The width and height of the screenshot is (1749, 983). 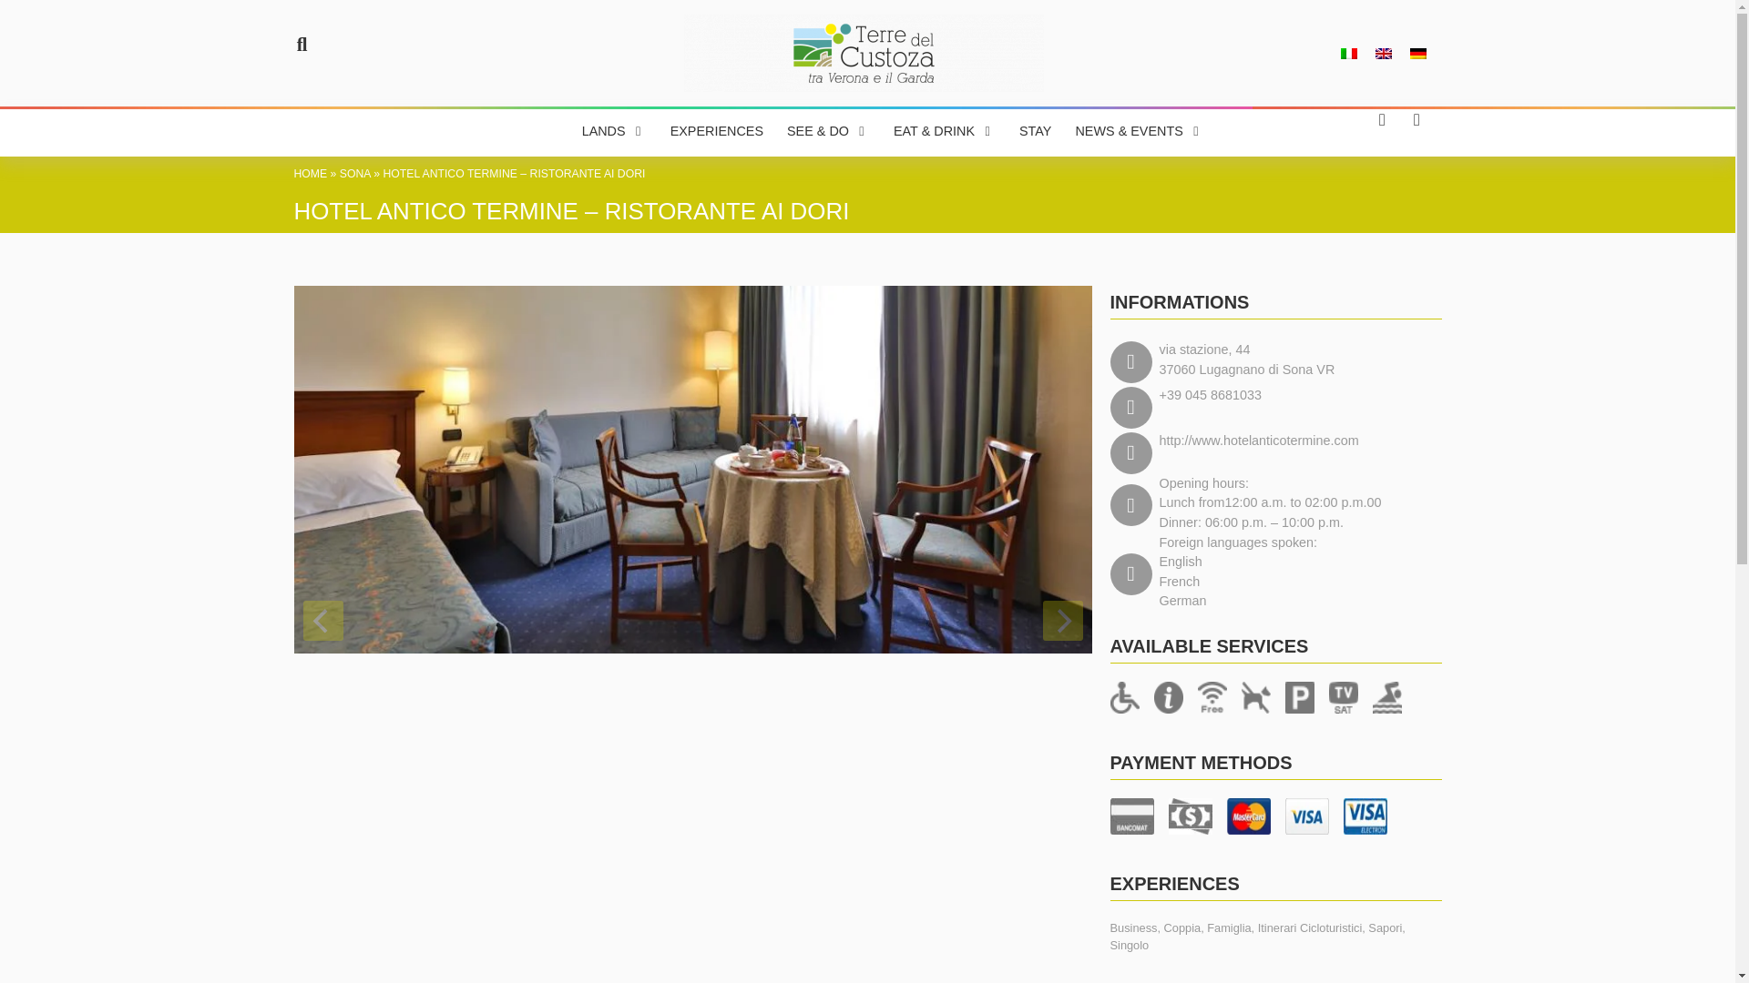 What do you see at coordinates (864, 53) in the screenshot?
I see `terre-custoza-hd` at bounding box center [864, 53].